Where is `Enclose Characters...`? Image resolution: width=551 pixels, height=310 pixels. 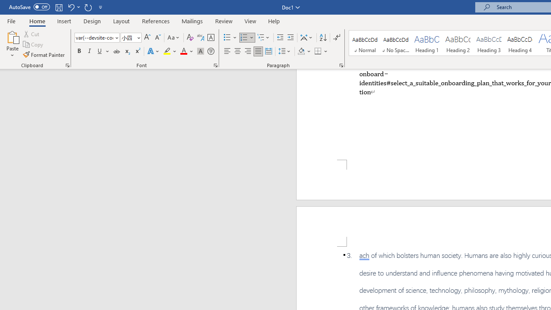 Enclose Characters... is located at coordinates (210, 52).